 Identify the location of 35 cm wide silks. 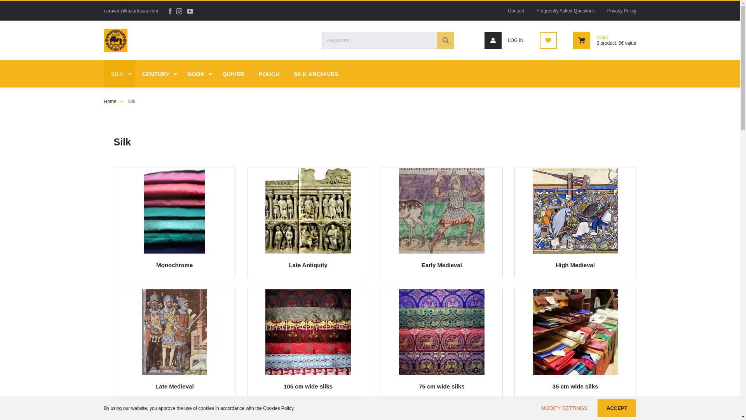
(575, 332).